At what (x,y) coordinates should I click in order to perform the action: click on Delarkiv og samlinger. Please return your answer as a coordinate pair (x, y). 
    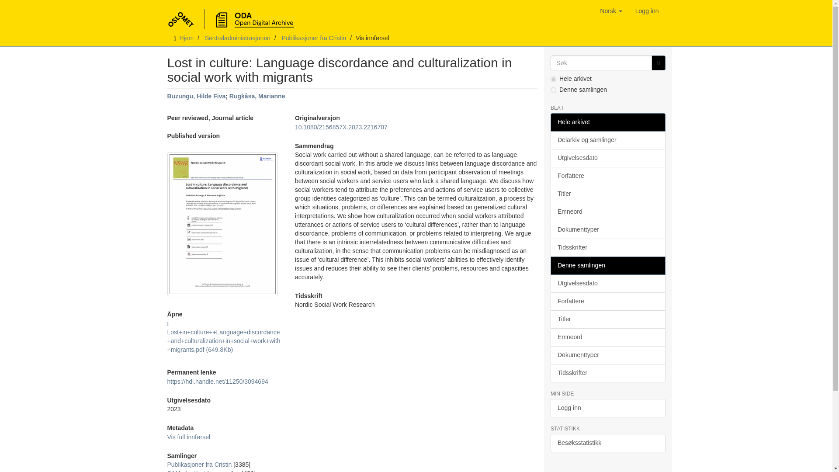
    Looking at the image, I should click on (607, 140).